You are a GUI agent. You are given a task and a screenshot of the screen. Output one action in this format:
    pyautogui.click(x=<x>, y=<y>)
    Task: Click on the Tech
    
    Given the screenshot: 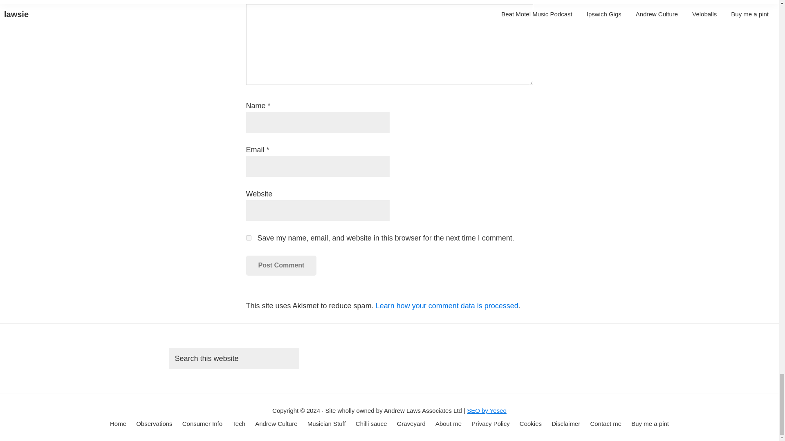 What is the action you would take?
    pyautogui.click(x=239, y=424)
    